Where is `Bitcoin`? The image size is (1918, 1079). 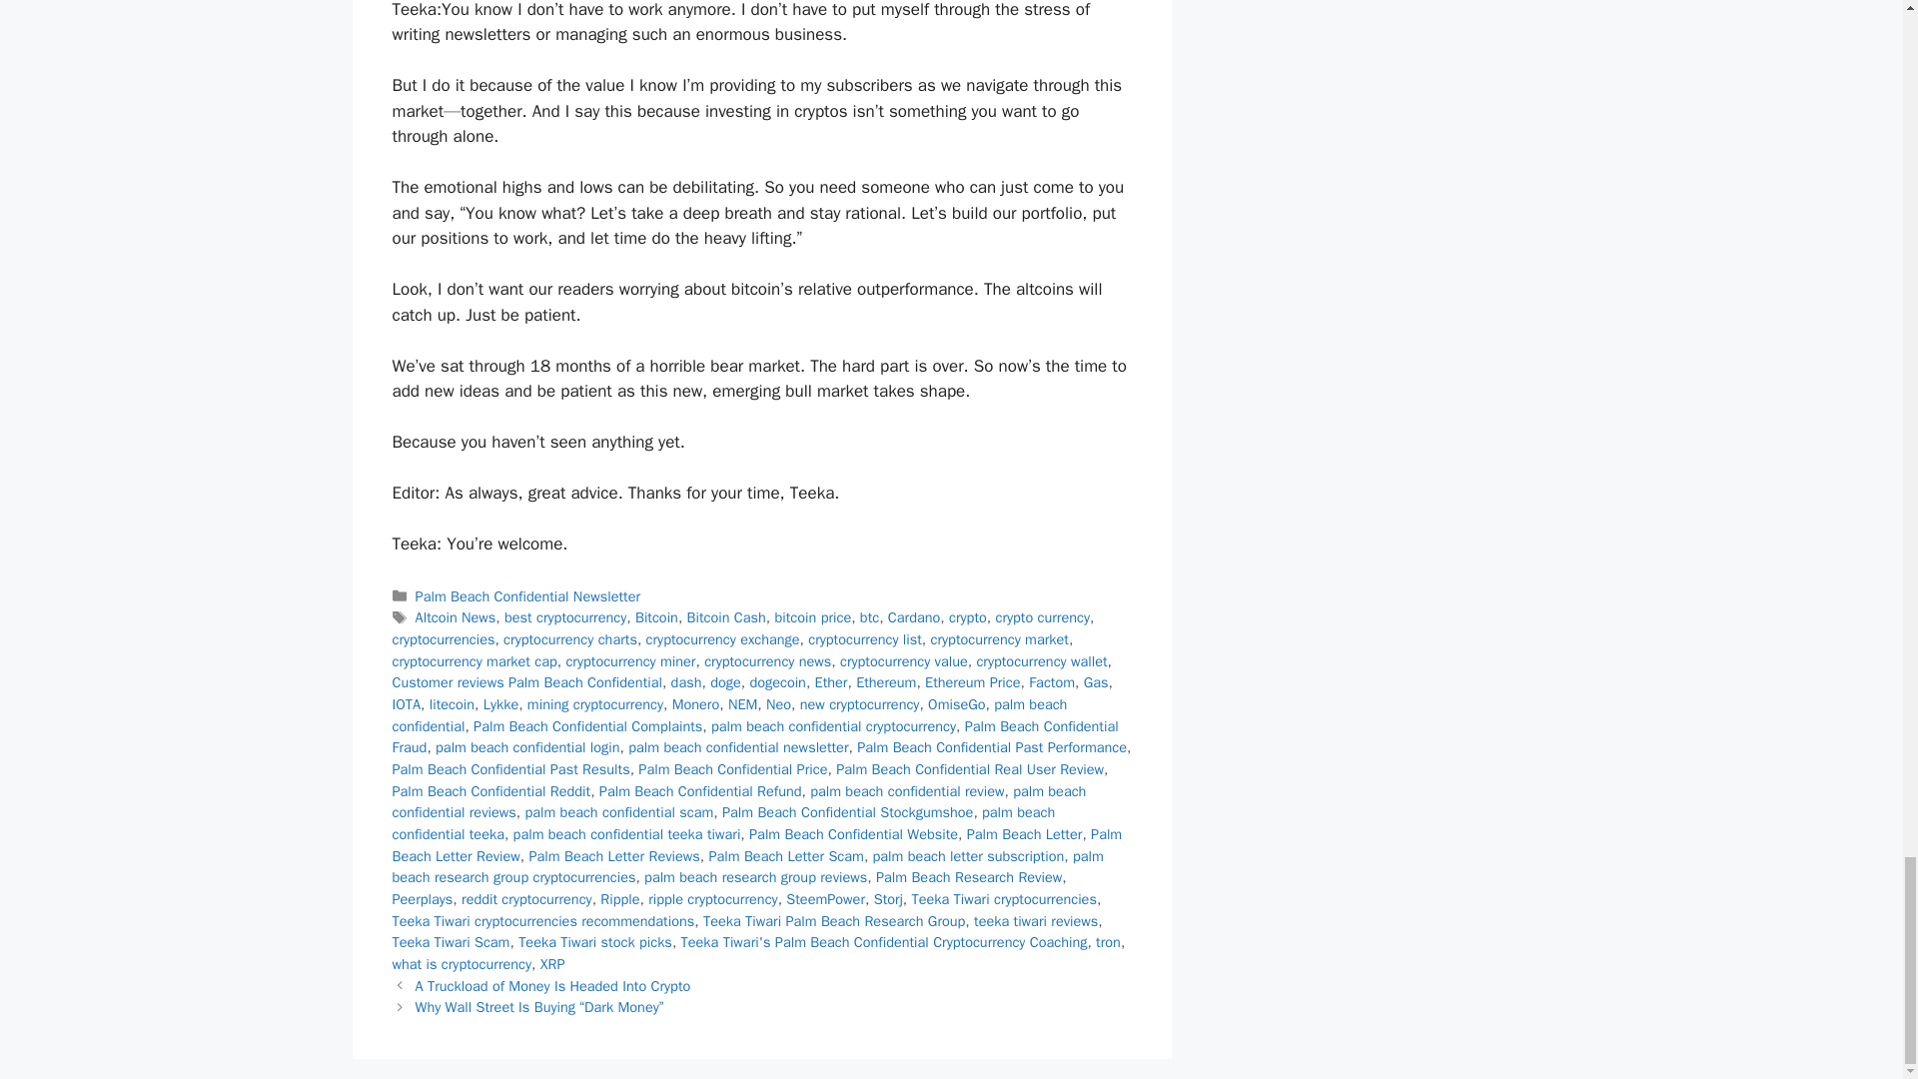
Bitcoin is located at coordinates (656, 617).